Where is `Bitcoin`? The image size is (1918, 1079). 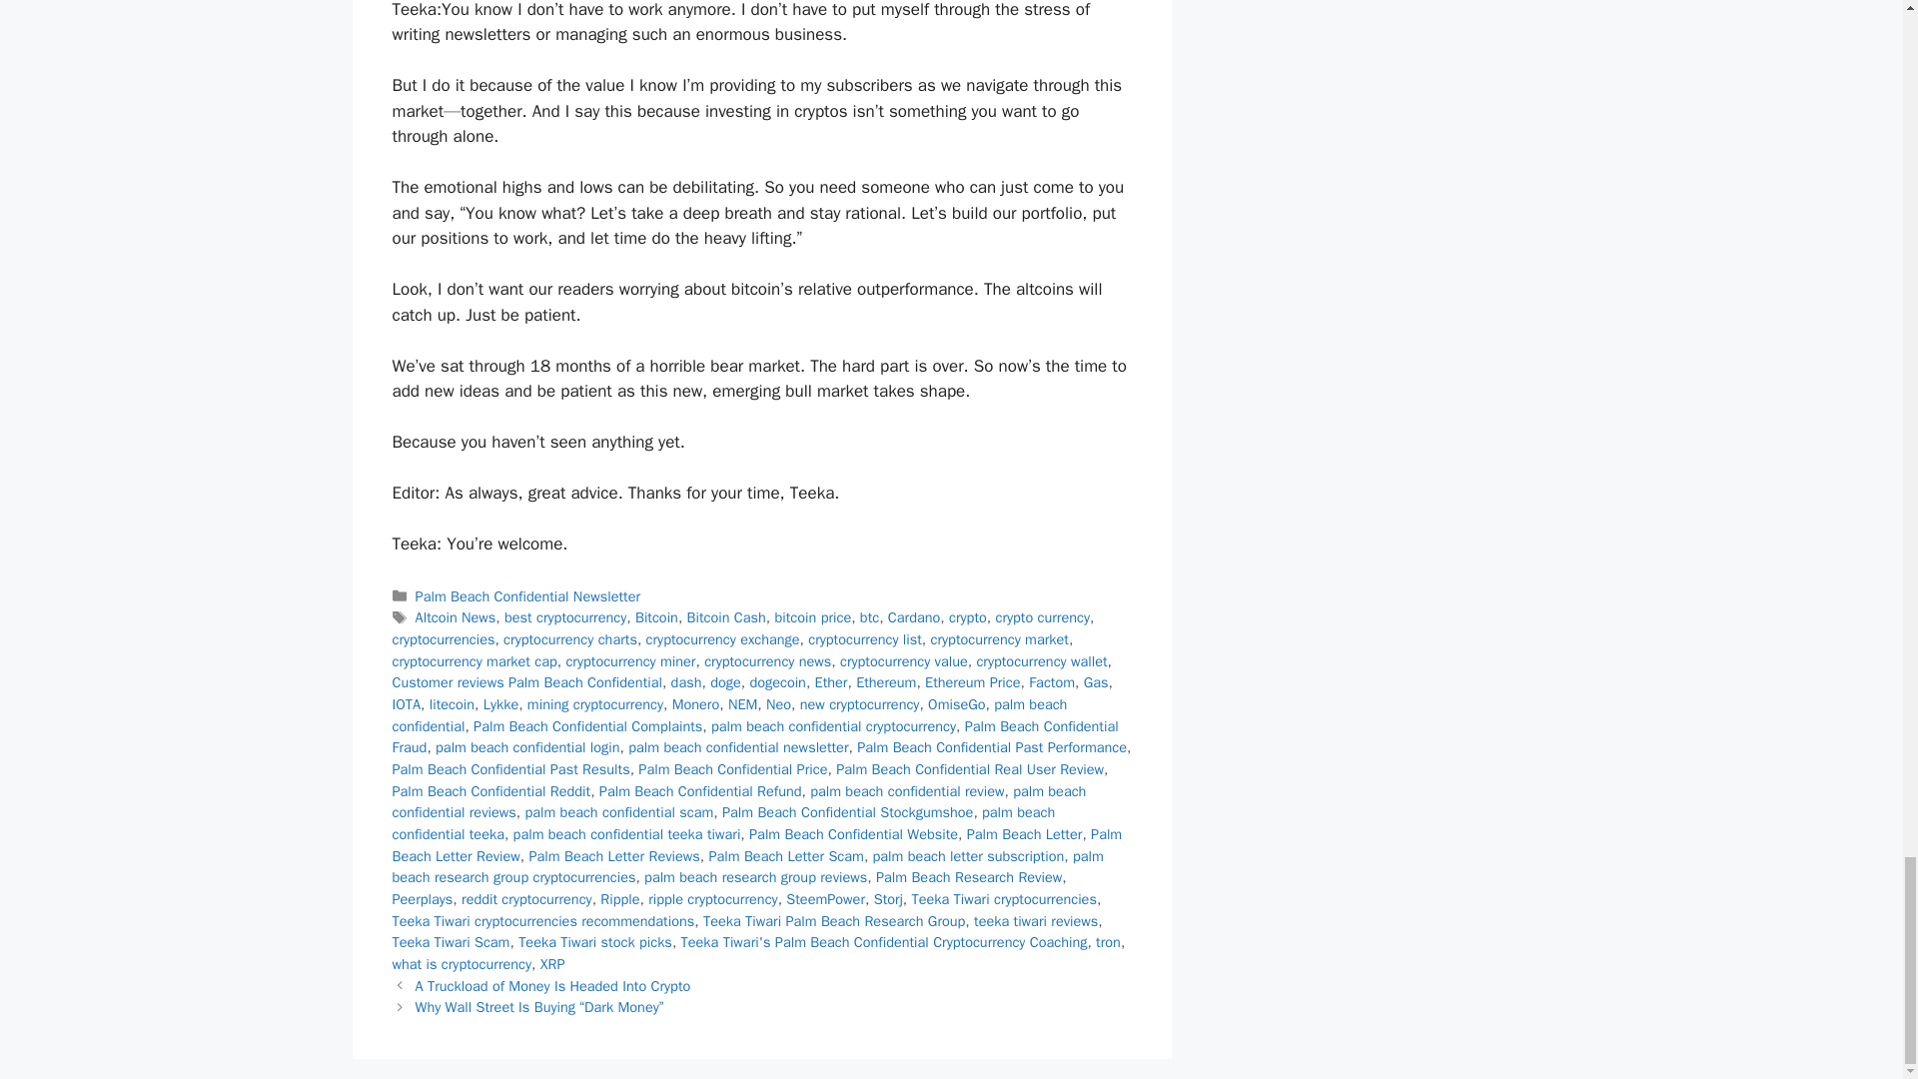
Bitcoin is located at coordinates (656, 617).